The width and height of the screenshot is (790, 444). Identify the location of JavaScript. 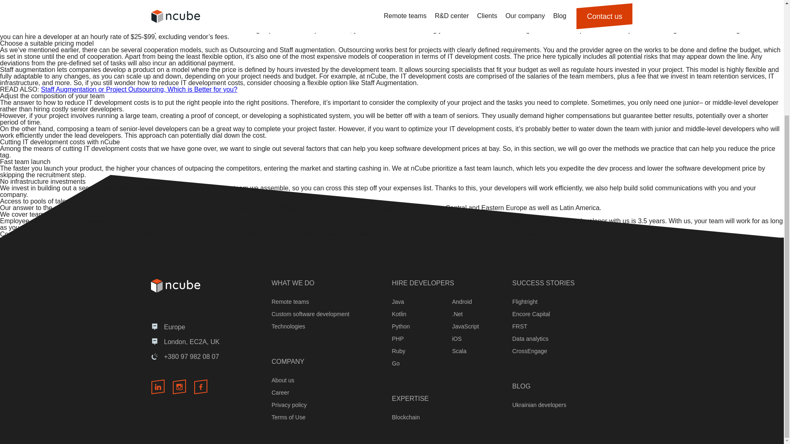
(465, 326).